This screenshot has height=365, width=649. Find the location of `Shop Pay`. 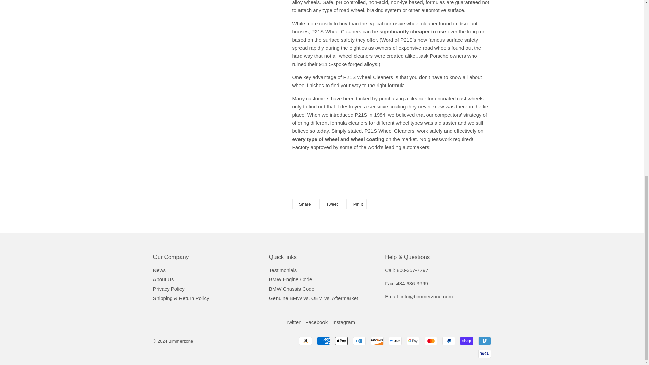

Shop Pay is located at coordinates (466, 341).